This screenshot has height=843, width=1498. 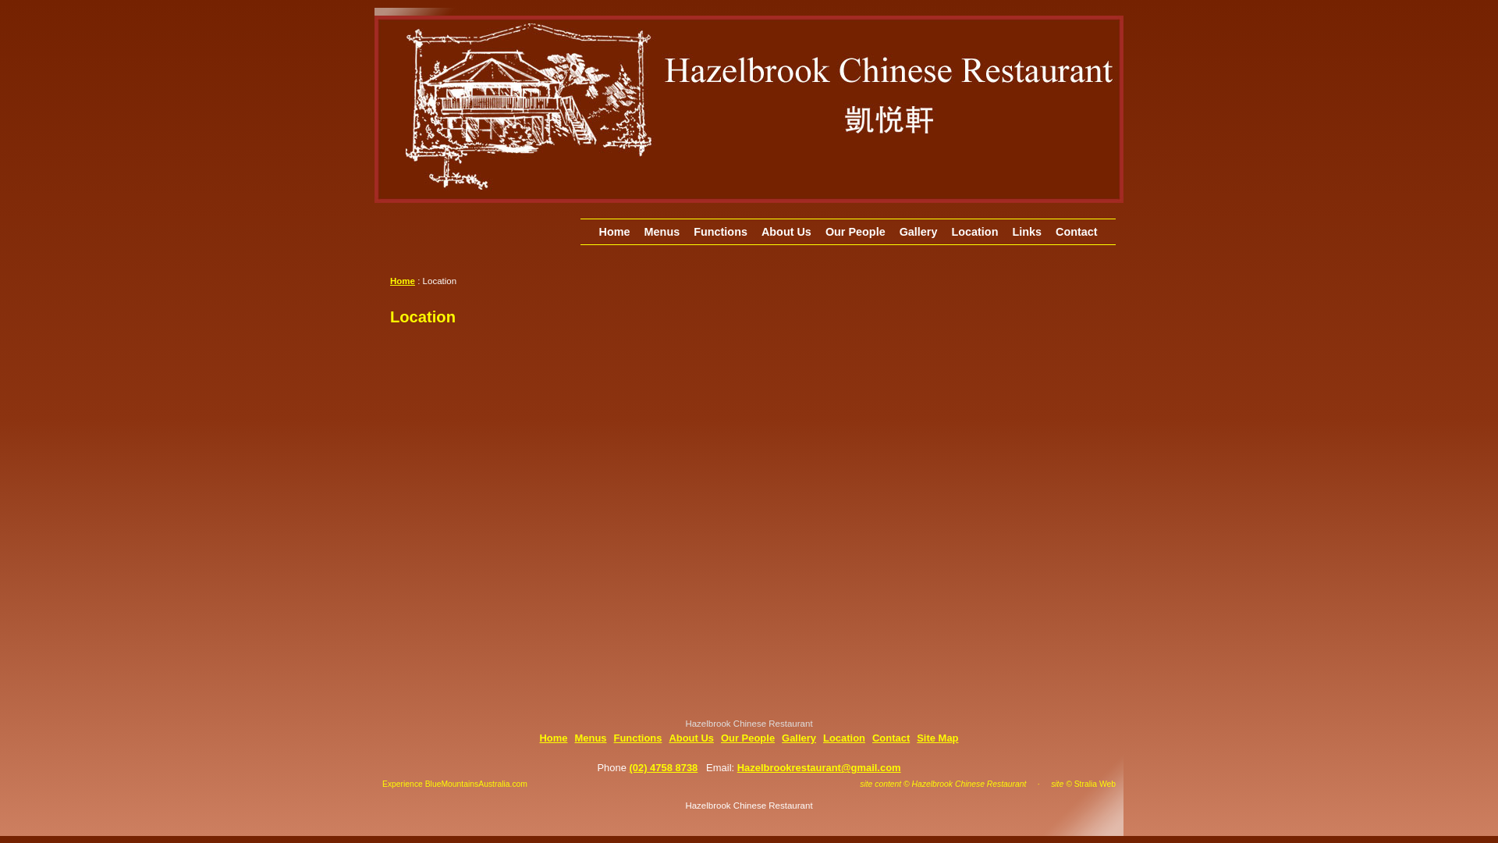 What do you see at coordinates (1077, 232) in the screenshot?
I see `Contact` at bounding box center [1077, 232].